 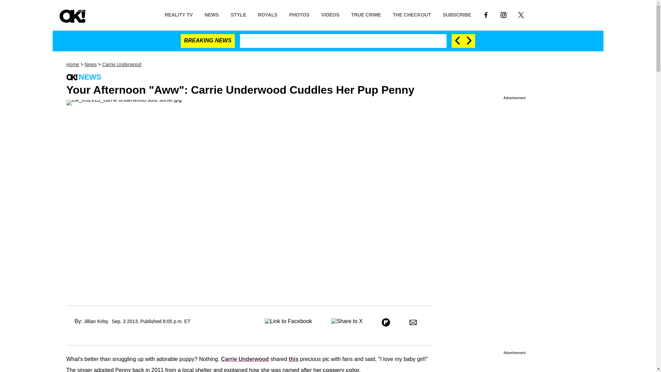 What do you see at coordinates (457, 14) in the screenshot?
I see `SUBSCRIBE` at bounding box center [457, 14].